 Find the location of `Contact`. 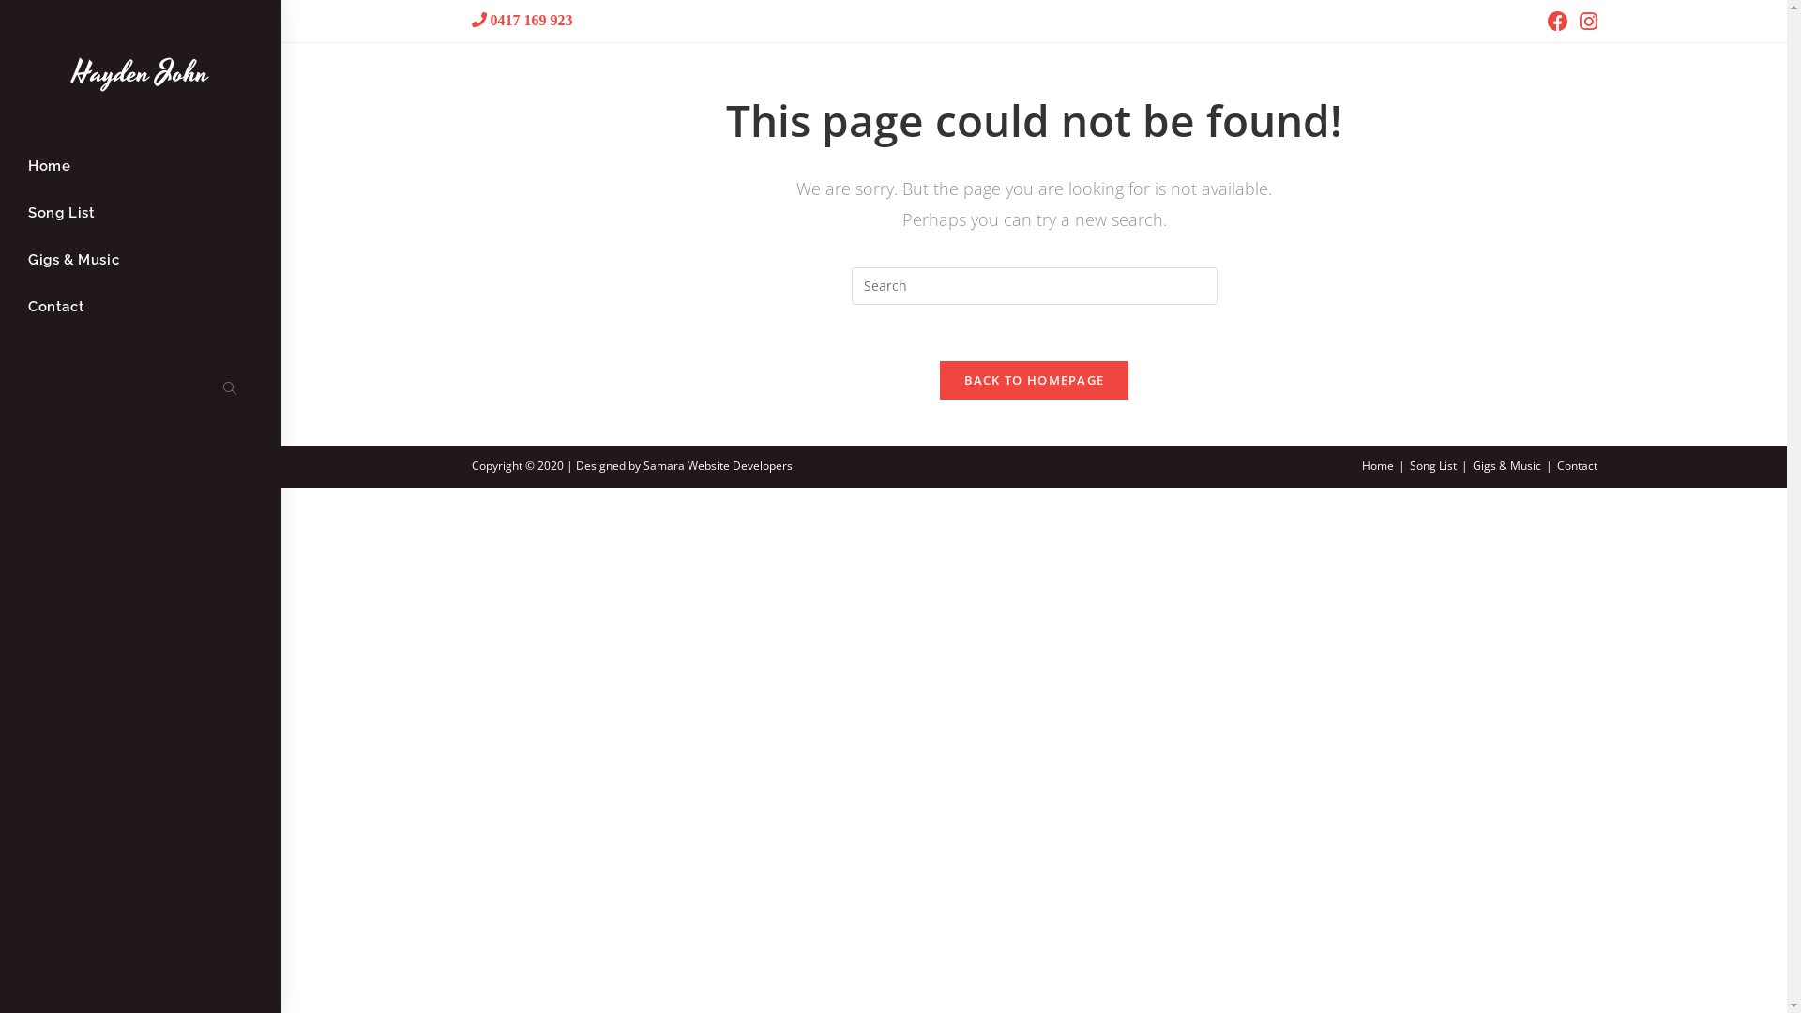

Contact is located at coordinates (141, 308).